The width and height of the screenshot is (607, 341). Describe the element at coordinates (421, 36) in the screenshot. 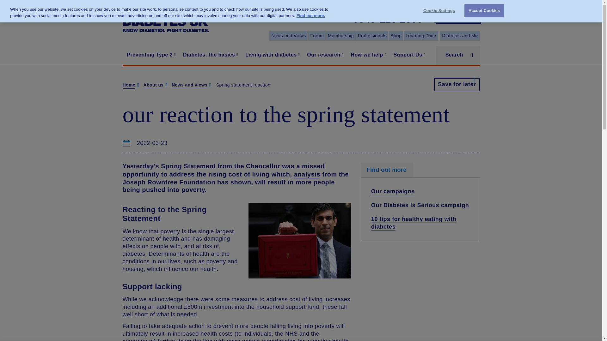

I see `Learning Zone` at that location.